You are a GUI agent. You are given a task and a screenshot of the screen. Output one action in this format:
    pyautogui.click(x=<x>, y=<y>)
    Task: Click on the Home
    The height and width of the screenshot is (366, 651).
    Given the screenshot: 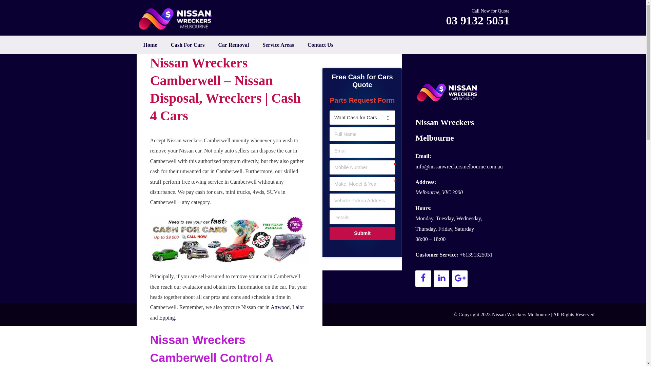 What is the action you would take?
    pyautogui.click(x=150, y=45)
    